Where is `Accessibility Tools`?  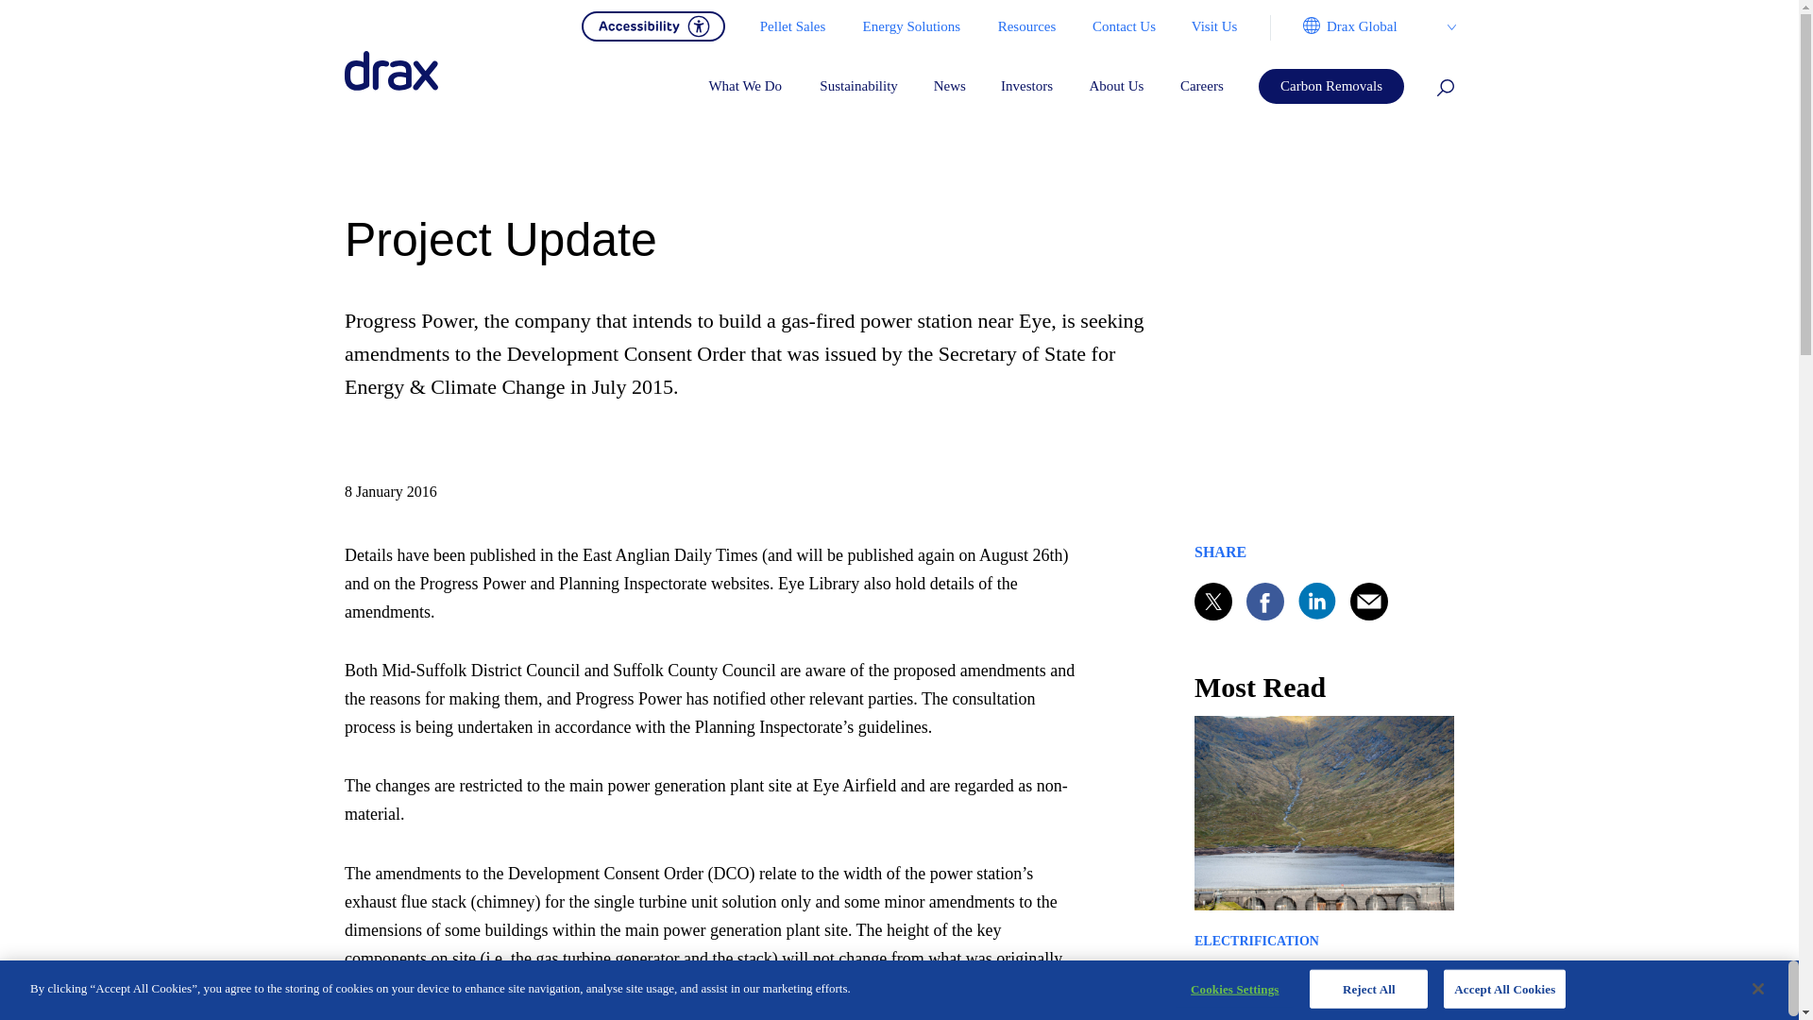 Accessibility Tools is located at coordinates (653, 25).